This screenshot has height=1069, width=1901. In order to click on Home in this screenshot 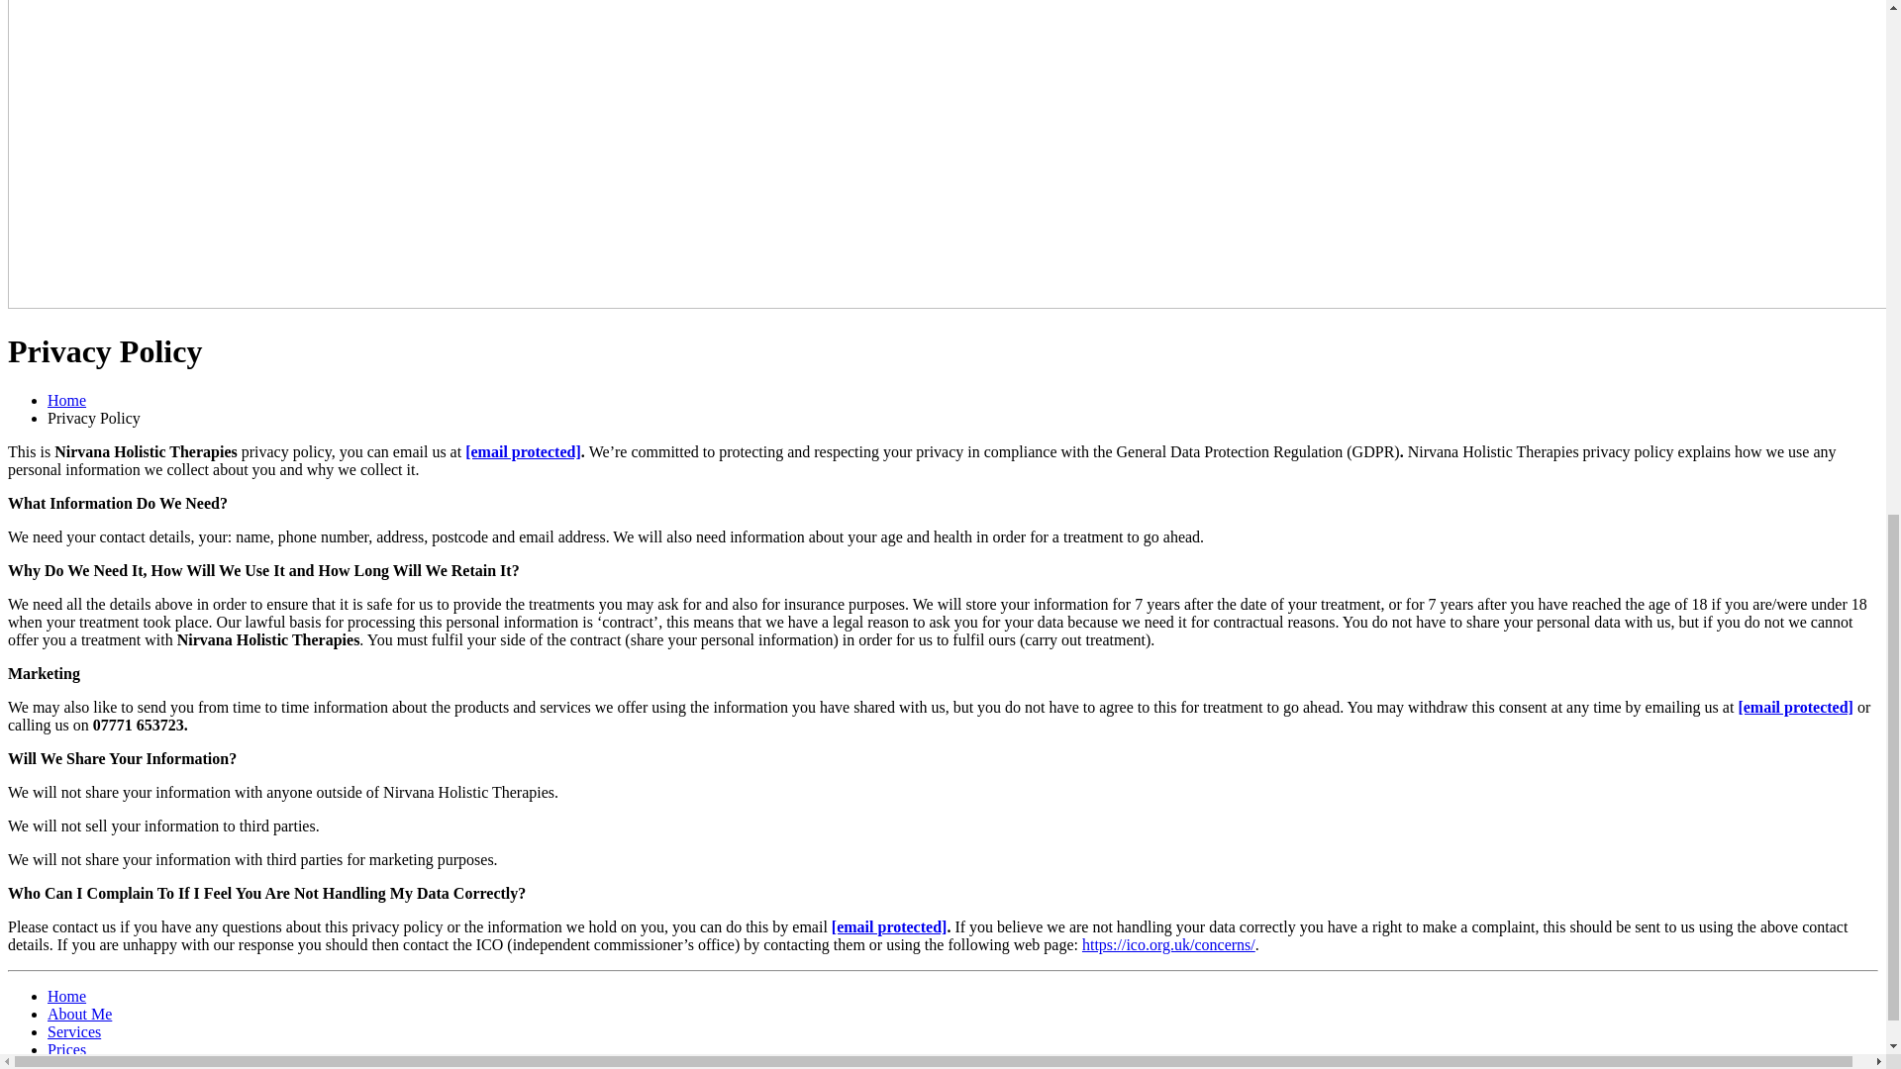, I will do `click(66, 996)`.